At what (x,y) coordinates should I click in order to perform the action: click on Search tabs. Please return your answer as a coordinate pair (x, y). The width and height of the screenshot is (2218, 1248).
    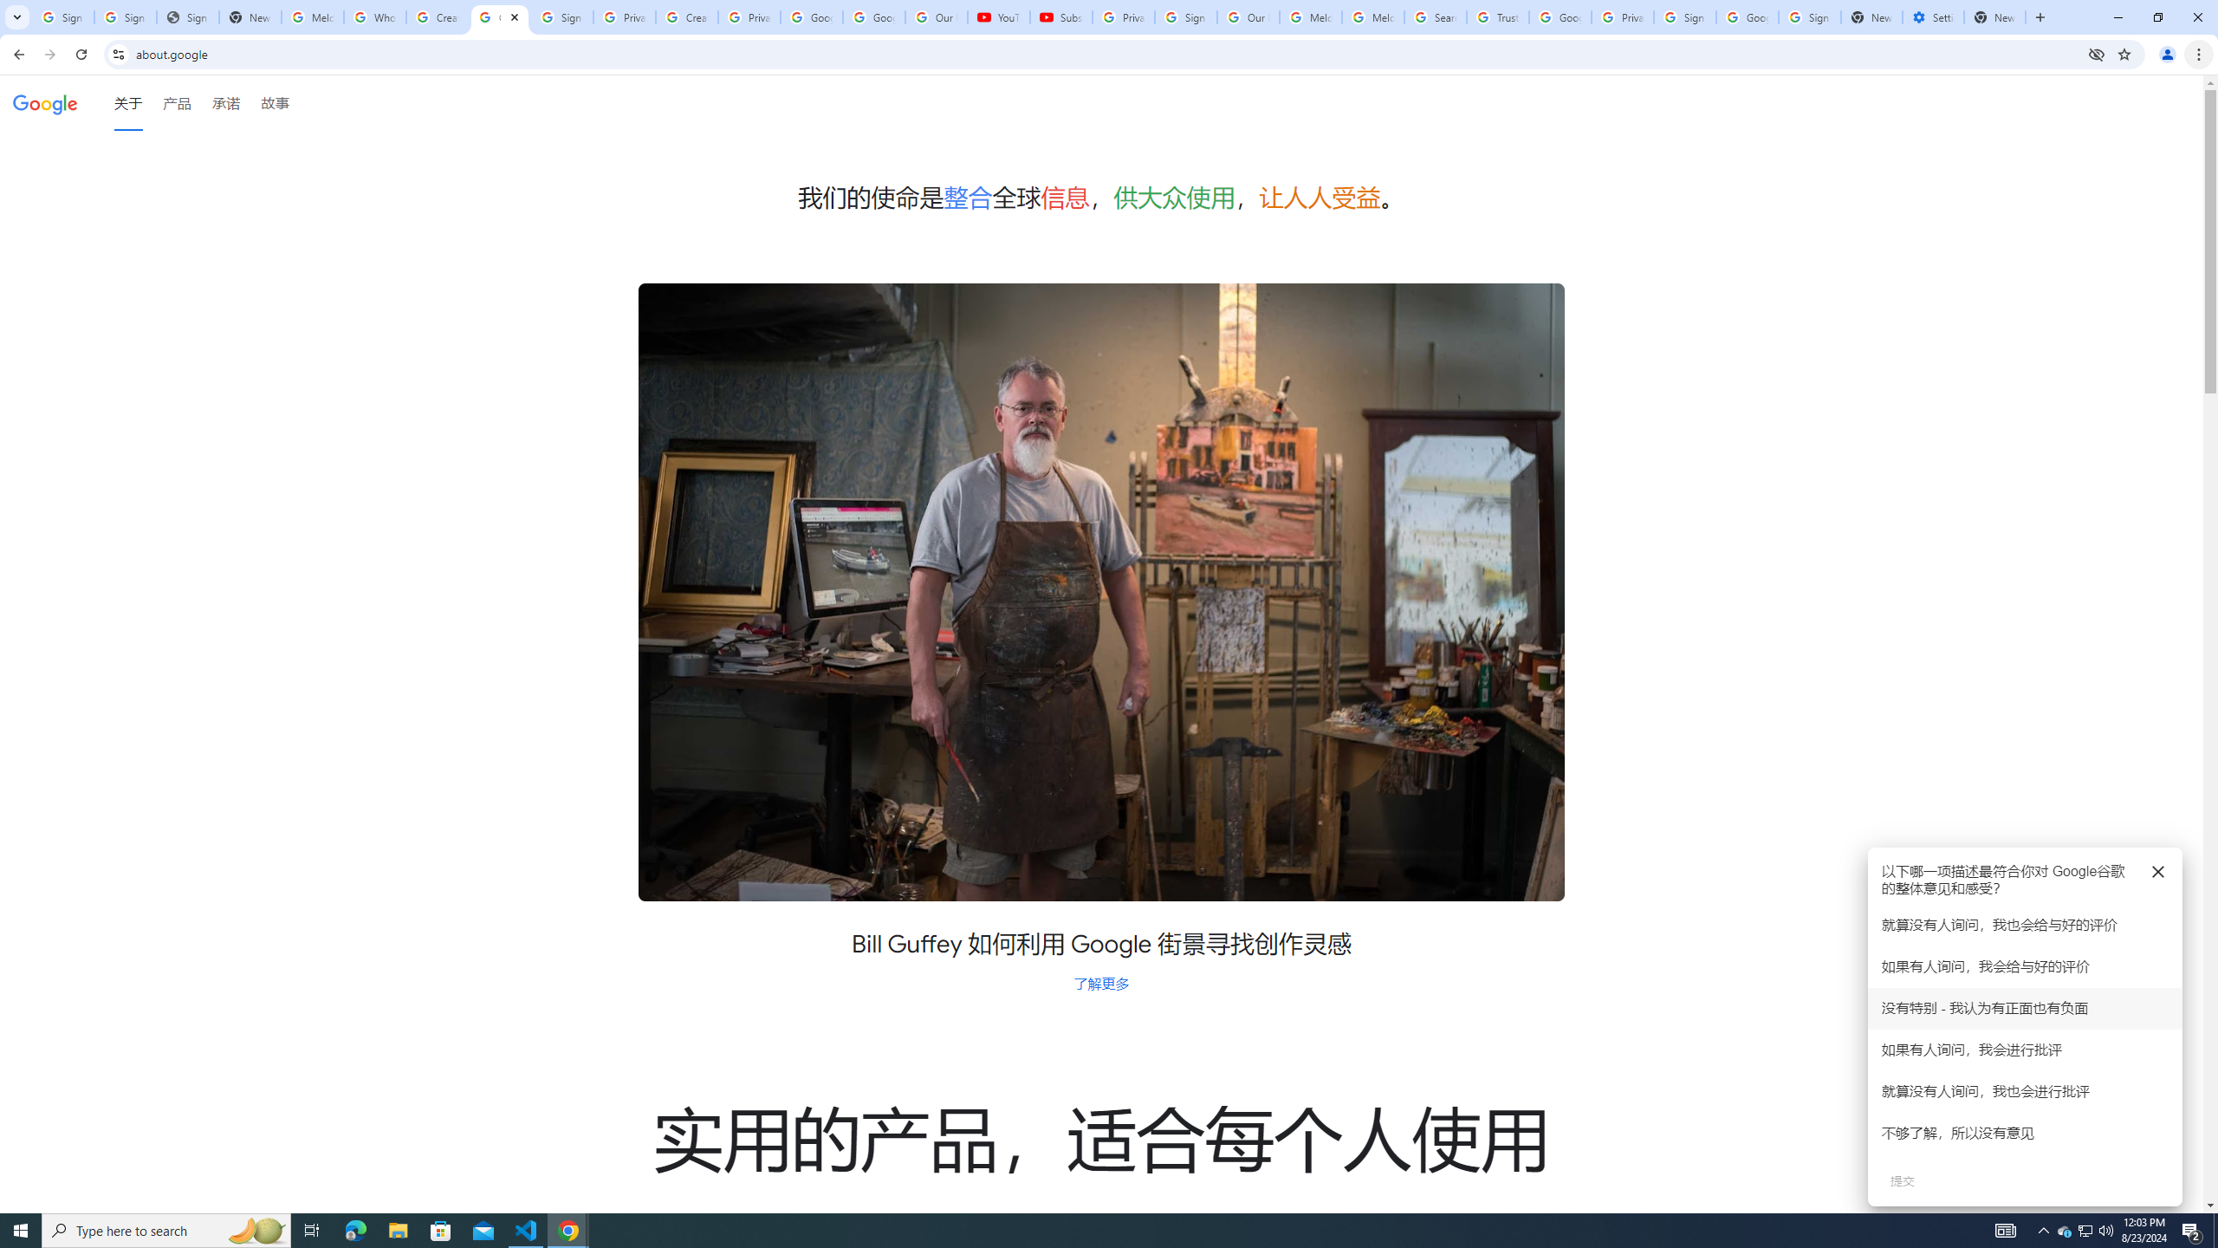
    Looking at the image, I should click on (16, 17).